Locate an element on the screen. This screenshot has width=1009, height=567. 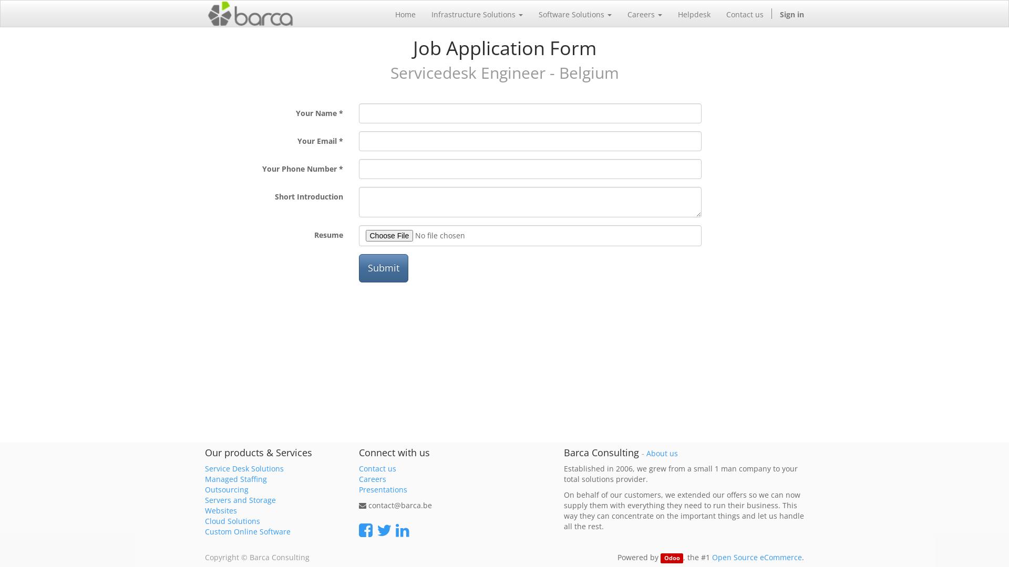
Custom Online Software is located at coordinates (248, 531).